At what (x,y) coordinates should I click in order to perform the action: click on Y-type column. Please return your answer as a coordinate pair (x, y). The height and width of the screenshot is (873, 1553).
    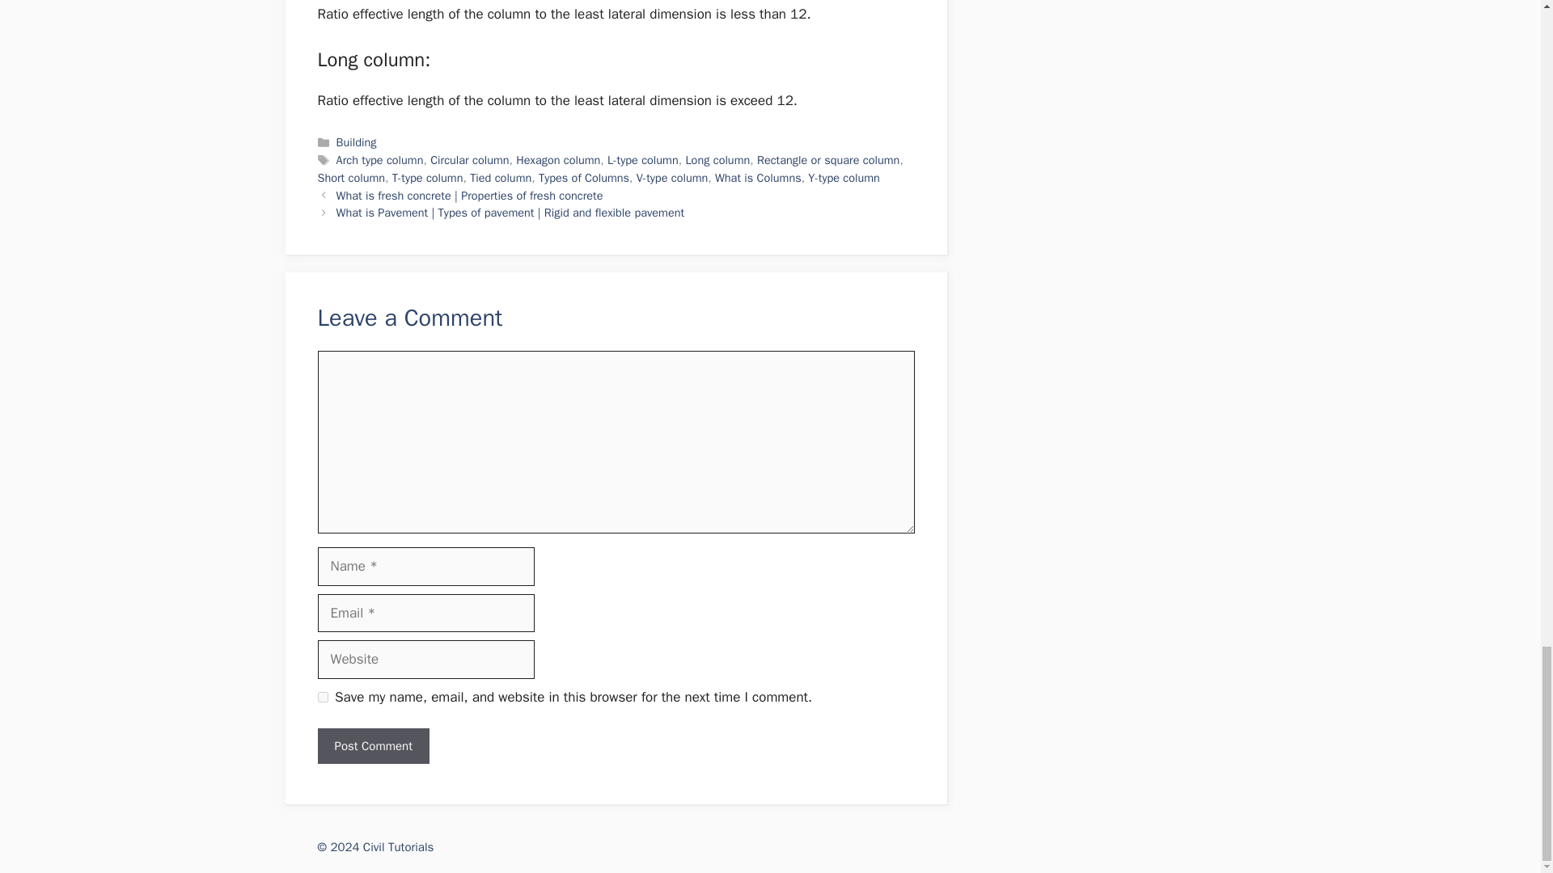
    Looking at the image, I should click on (844, 177).